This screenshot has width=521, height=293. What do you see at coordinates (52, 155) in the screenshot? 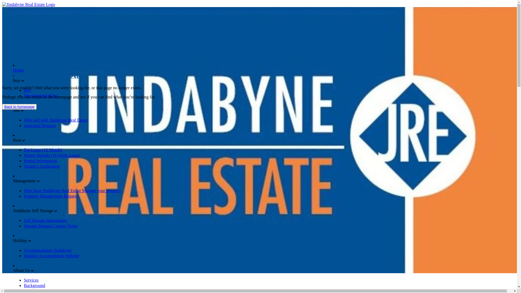
I see `Winter Rentals (16 Week Lease)` at bounding box center [52, 155].